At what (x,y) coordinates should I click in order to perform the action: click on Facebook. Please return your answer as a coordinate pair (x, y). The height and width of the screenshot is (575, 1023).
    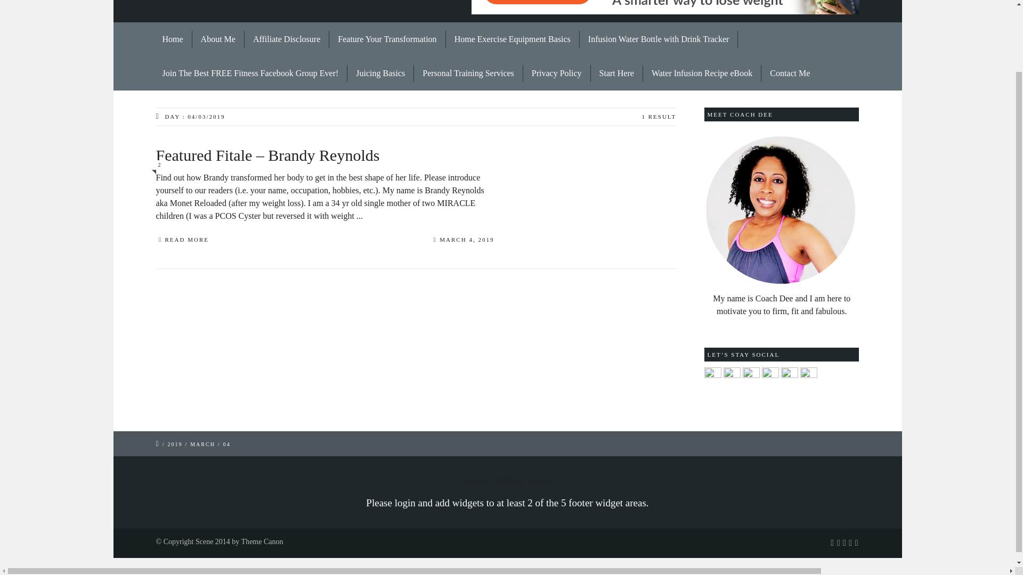
    Looking at the image, I should click on (713, 375).